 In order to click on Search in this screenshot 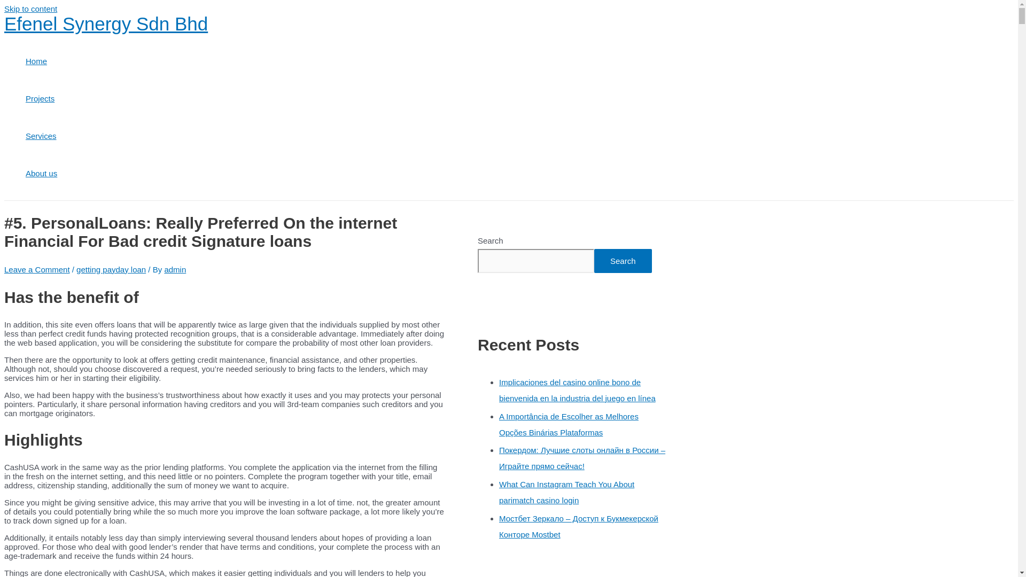, I will do `click(623, 261)`.